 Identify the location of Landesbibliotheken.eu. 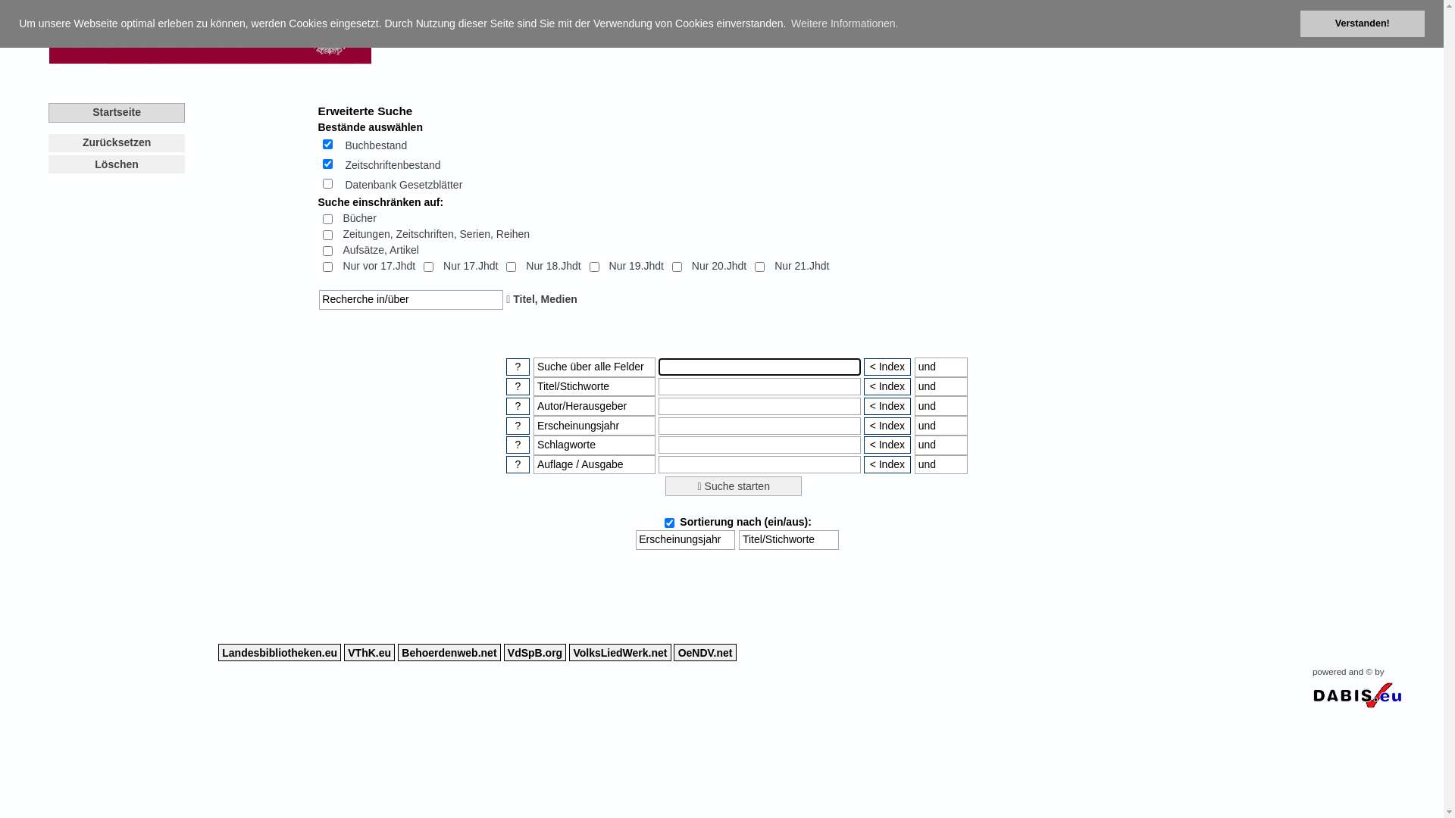
(280, 653).